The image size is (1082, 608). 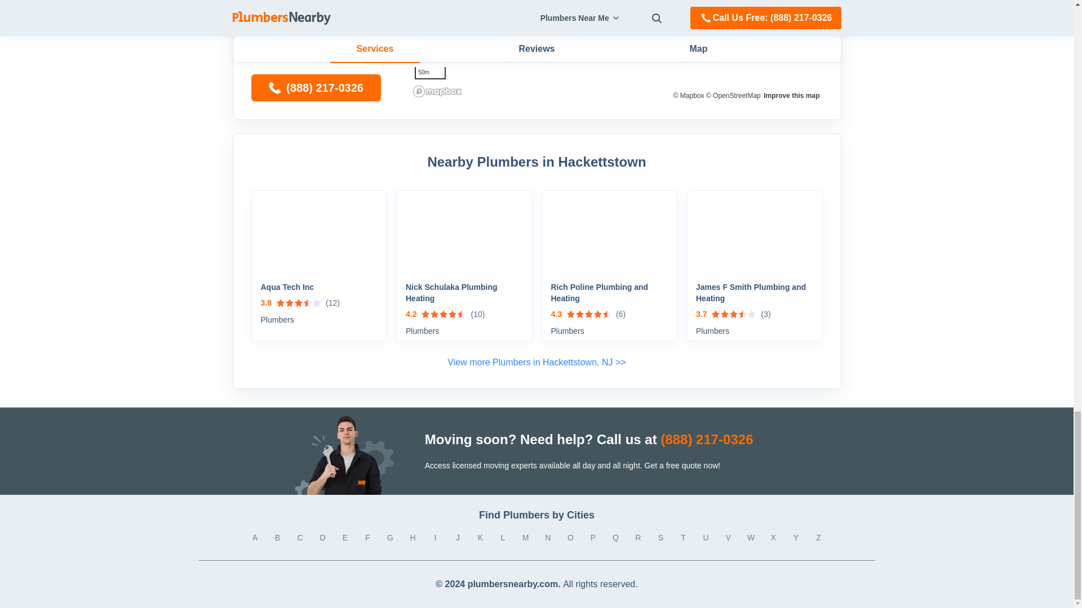 I want to click on James F Smith Plumbing and Heating, so click(x=754, y=293).